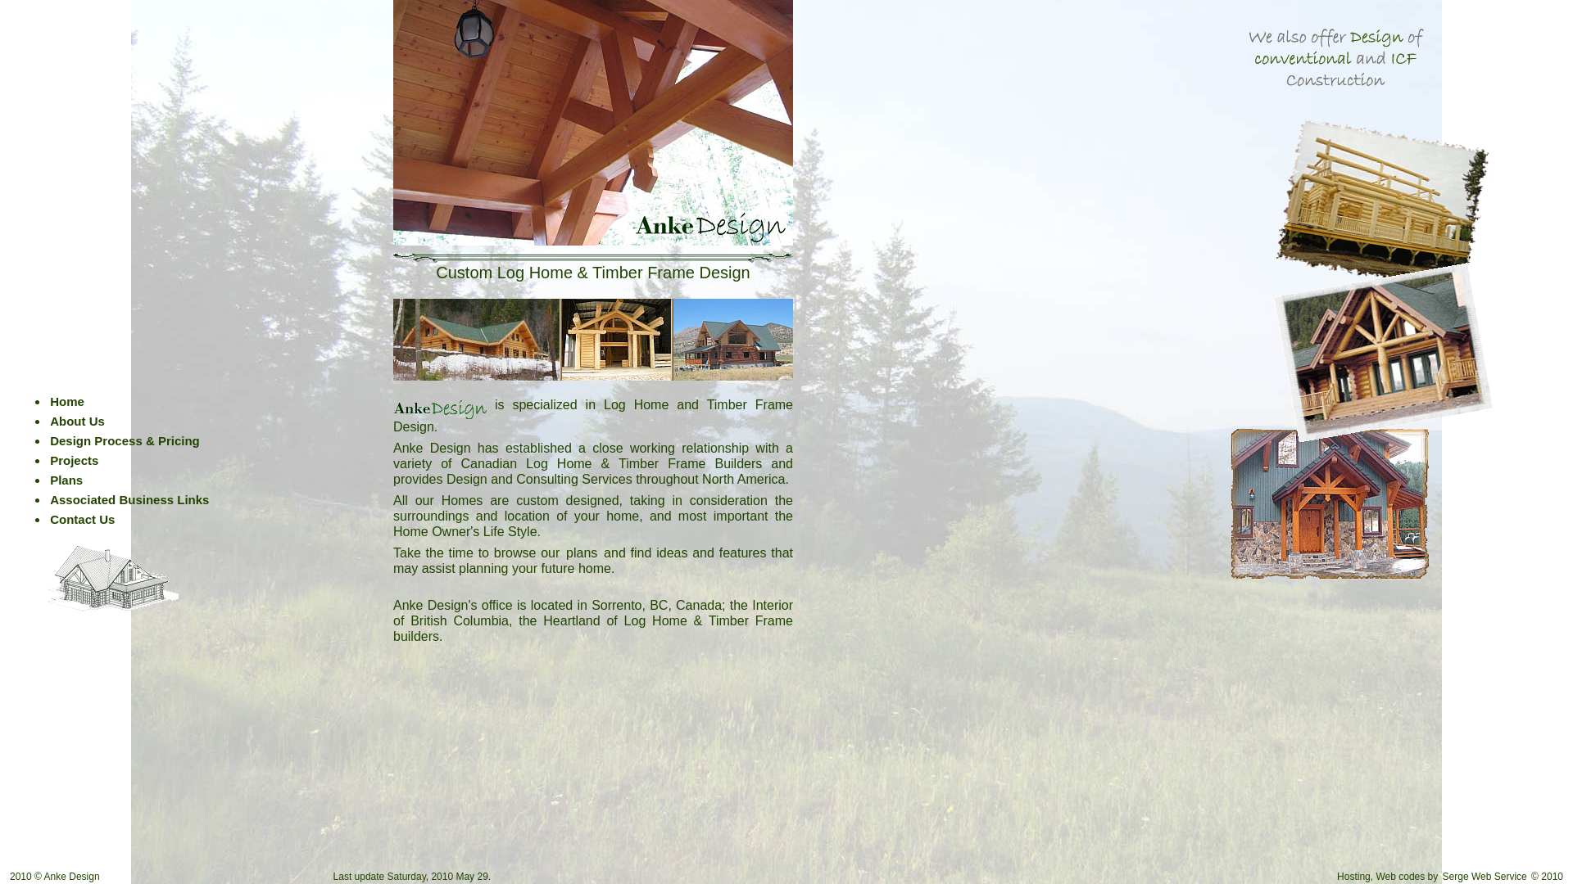 The width and height of the screenshot is (1573, 884). I want to click on Serge Web Service, so click(1485, 877).